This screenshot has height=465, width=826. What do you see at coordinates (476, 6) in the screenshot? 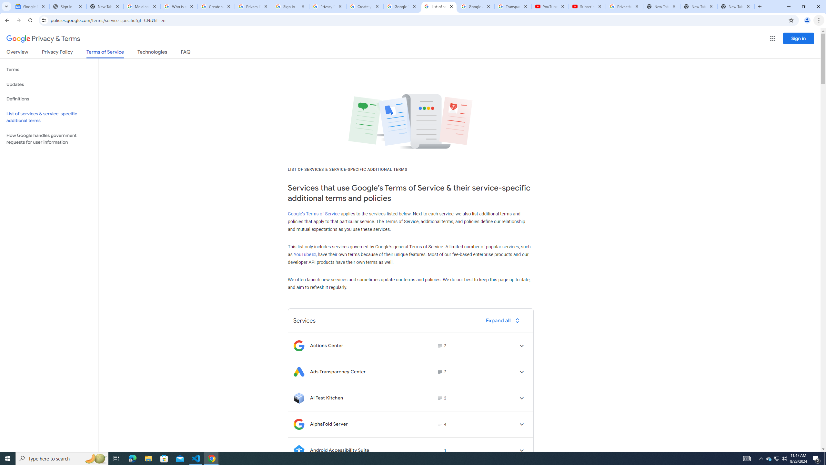
I see `Google Account` at bounding box center [476, 6].